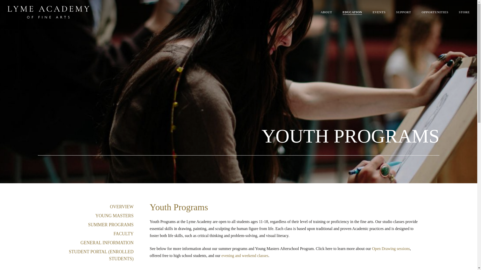  Describe the element at coordinates (95, 215) in the screenshot. I see `YOUNG MASTERS` at that location.